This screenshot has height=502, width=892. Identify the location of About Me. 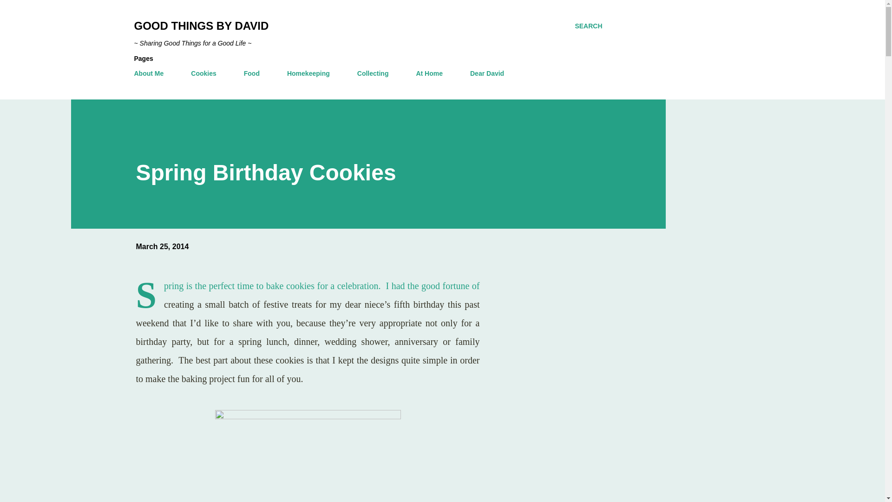
(151, 73).